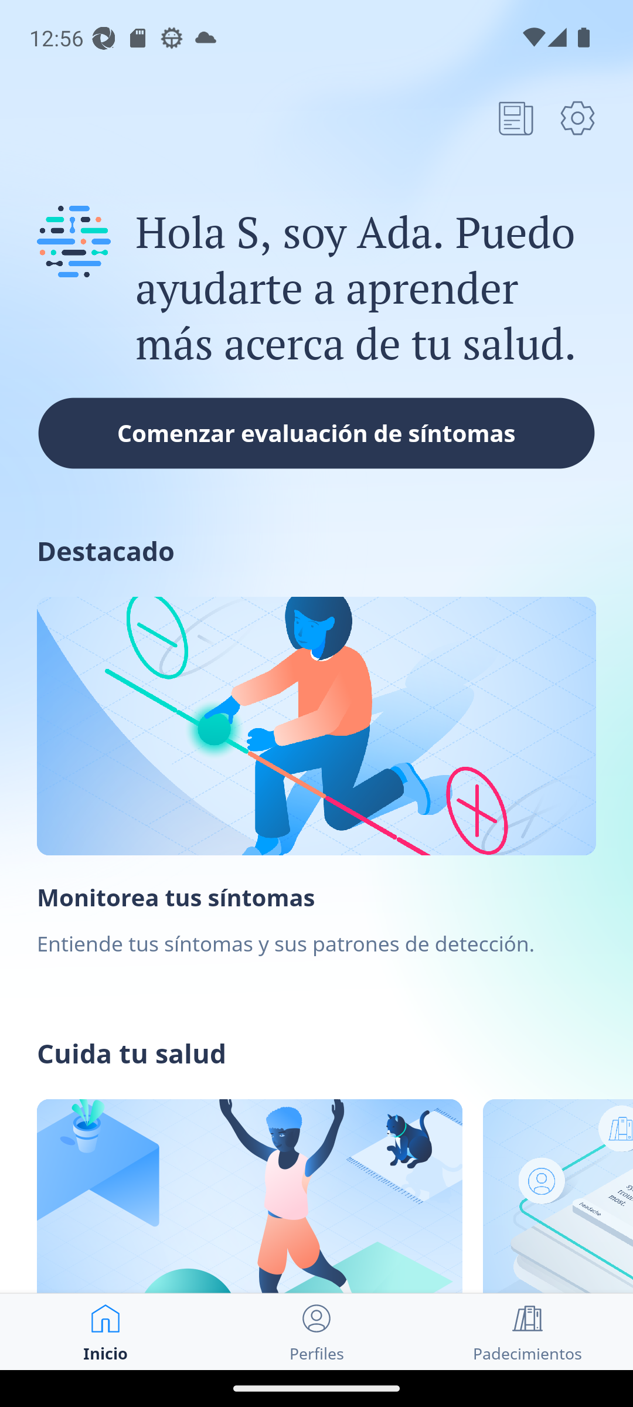 The height and width of the screenshot is (1407, 633). I want to click on article icon , open articles, so click(516, 118).